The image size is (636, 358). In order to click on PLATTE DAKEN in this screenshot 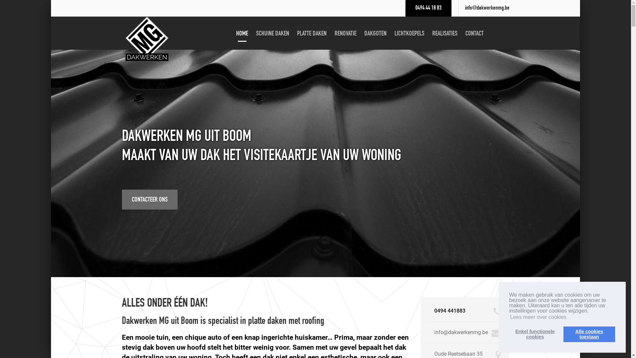, I will do `click(312, 33)`.